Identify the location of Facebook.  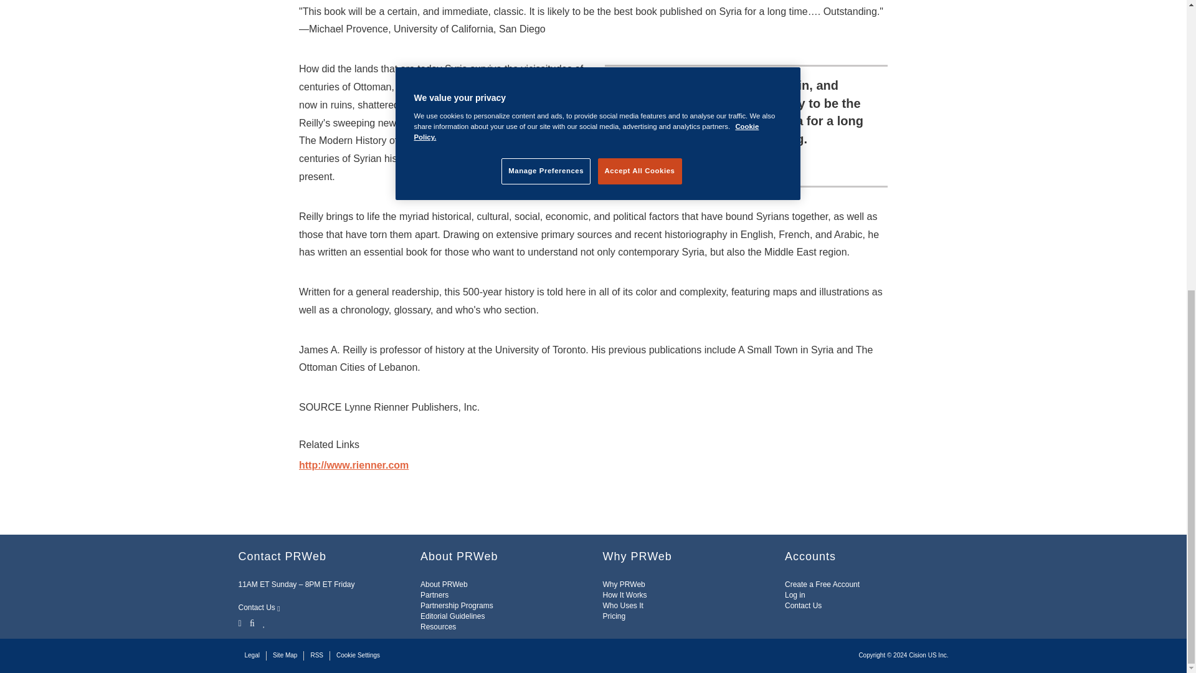
(252, 622).